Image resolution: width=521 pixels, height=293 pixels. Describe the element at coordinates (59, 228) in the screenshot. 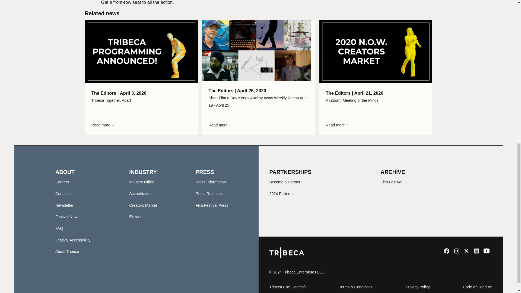

I see `FAQ` at that location.